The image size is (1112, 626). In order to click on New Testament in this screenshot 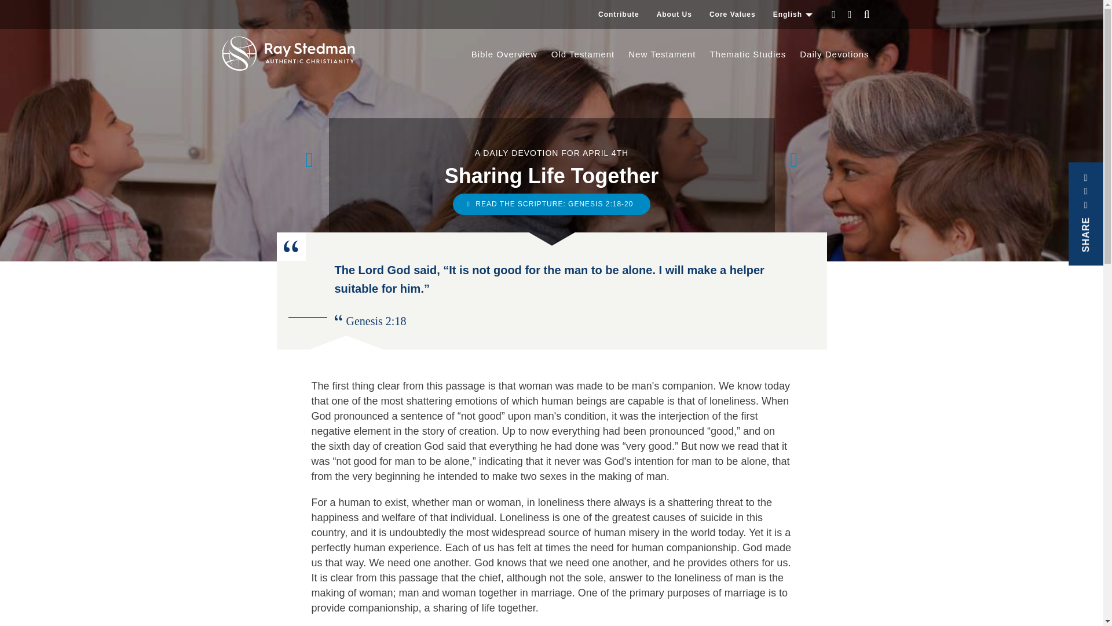, I will do `click(662, 54)`.